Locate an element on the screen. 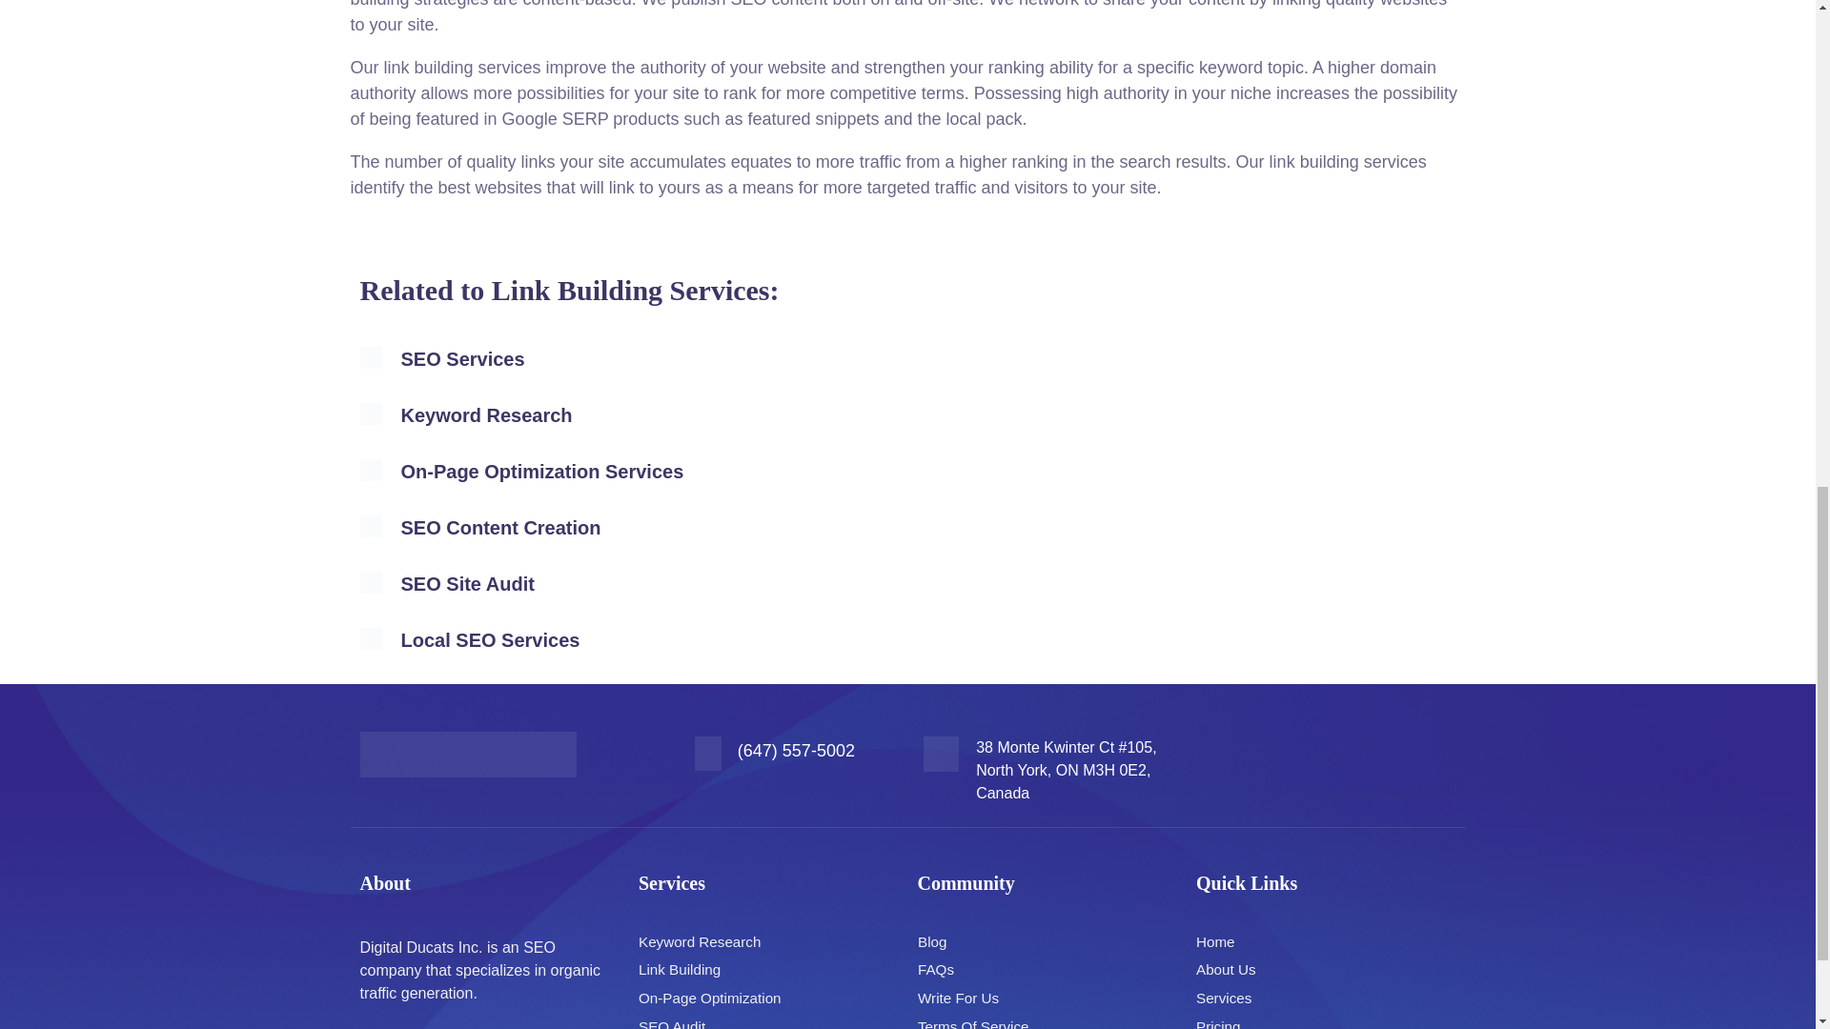 The image size is (1830, 1029). On-Page Optimization Services is located at coordinates (541, 471).